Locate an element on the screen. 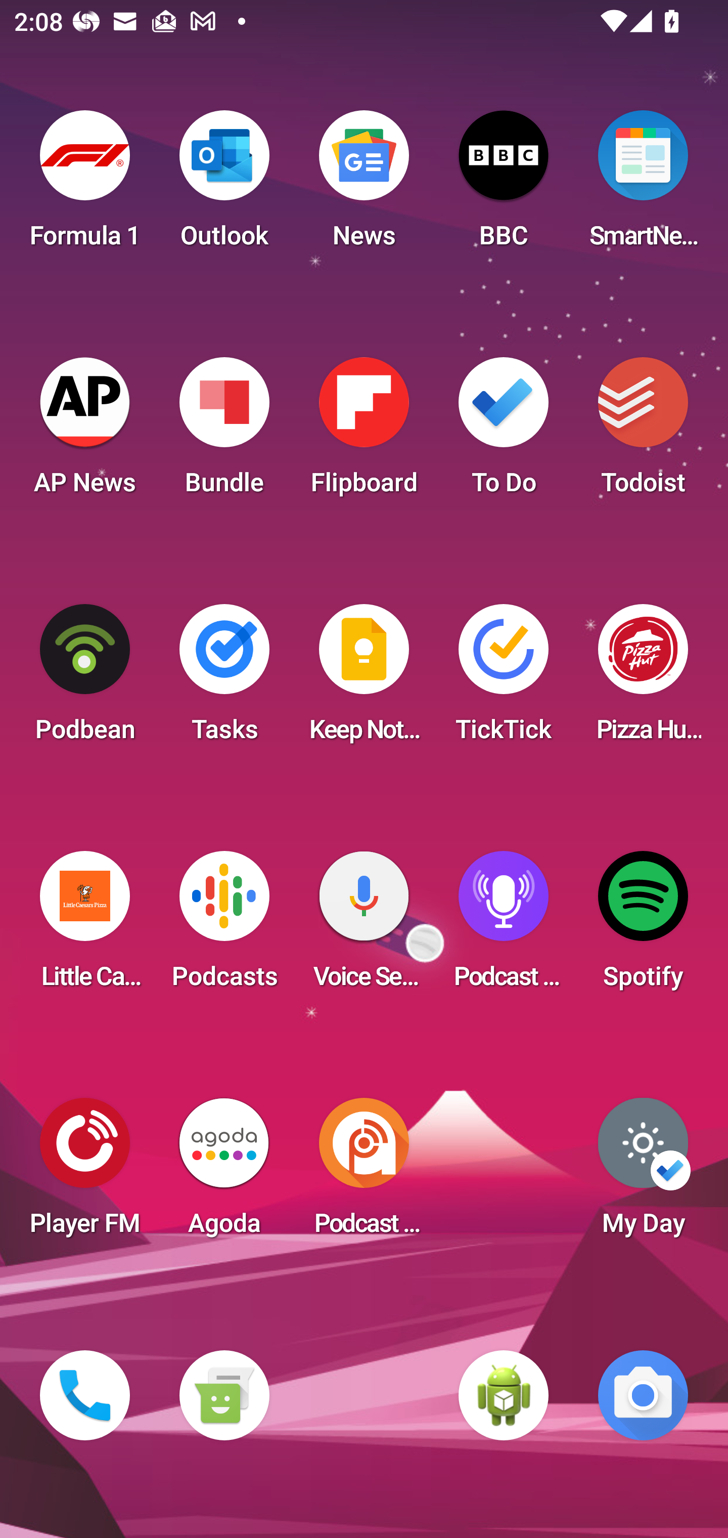 This screenshot has height=1538, width=728. Messaging is located at coordinates (224, 1395).